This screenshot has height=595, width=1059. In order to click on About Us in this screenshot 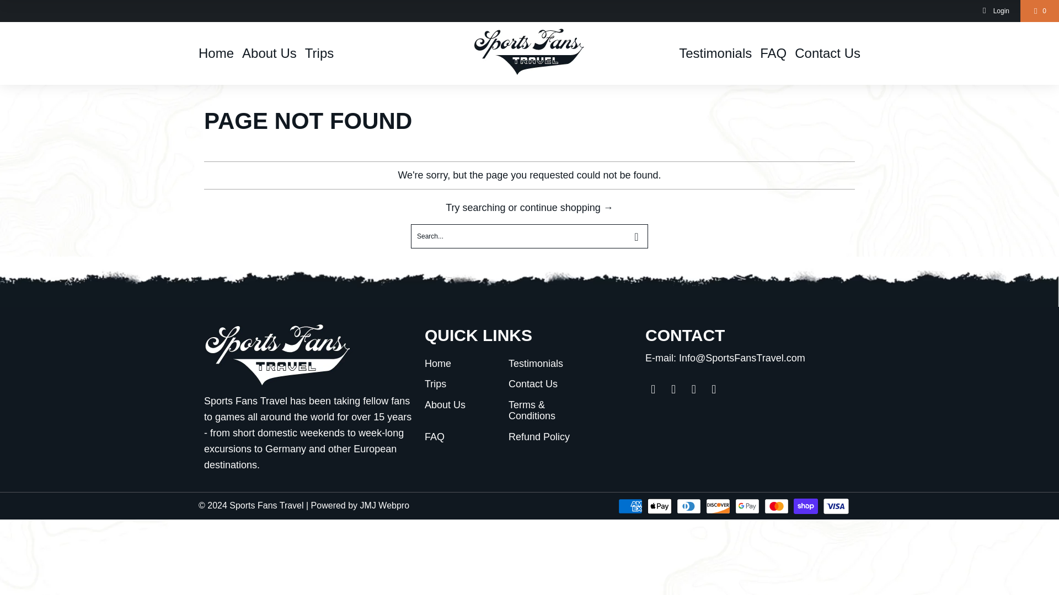, I will do `click(269, 53)`.